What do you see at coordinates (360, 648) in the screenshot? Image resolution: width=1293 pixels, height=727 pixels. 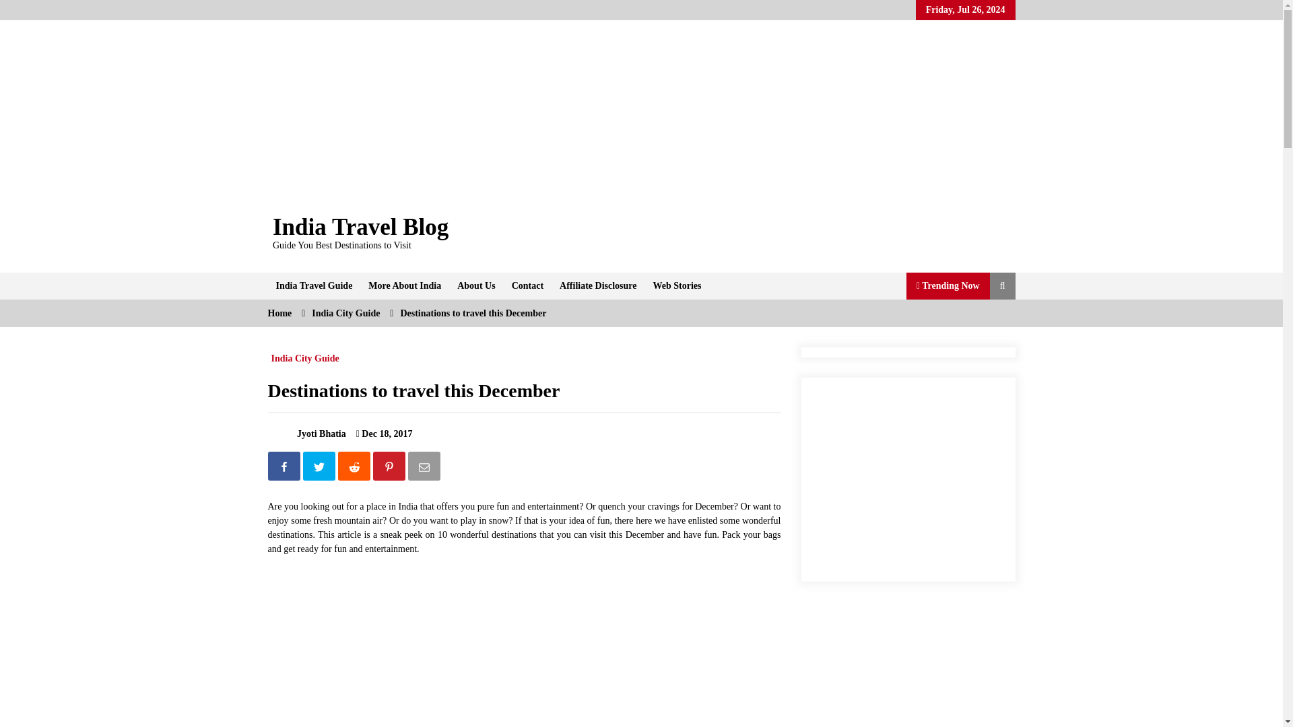 I see `Destinations to travel this December` at bounding box center [360, 648].